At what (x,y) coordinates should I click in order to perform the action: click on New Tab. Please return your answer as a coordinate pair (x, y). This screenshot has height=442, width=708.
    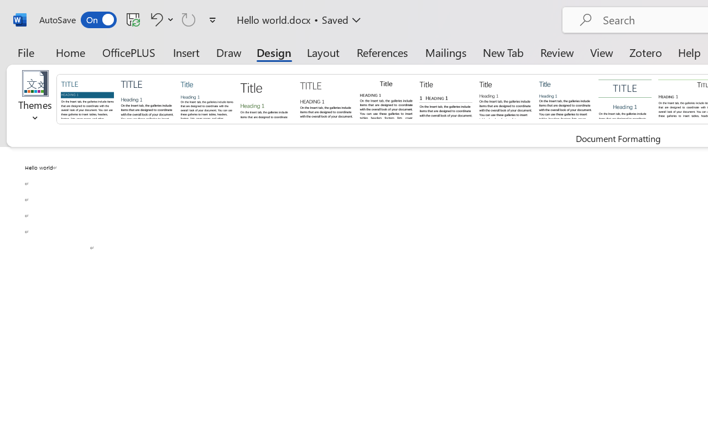
    Looking at the image, I should click on (503, 52).